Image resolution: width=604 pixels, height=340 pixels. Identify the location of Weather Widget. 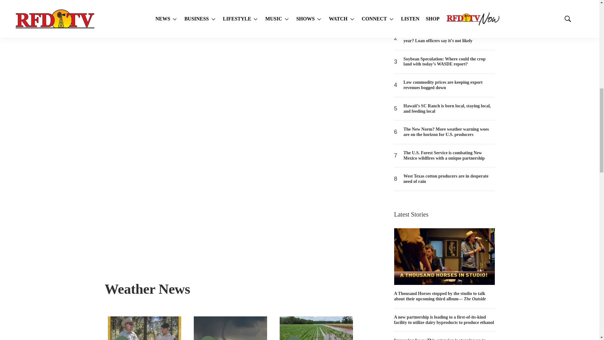
(230, 184).